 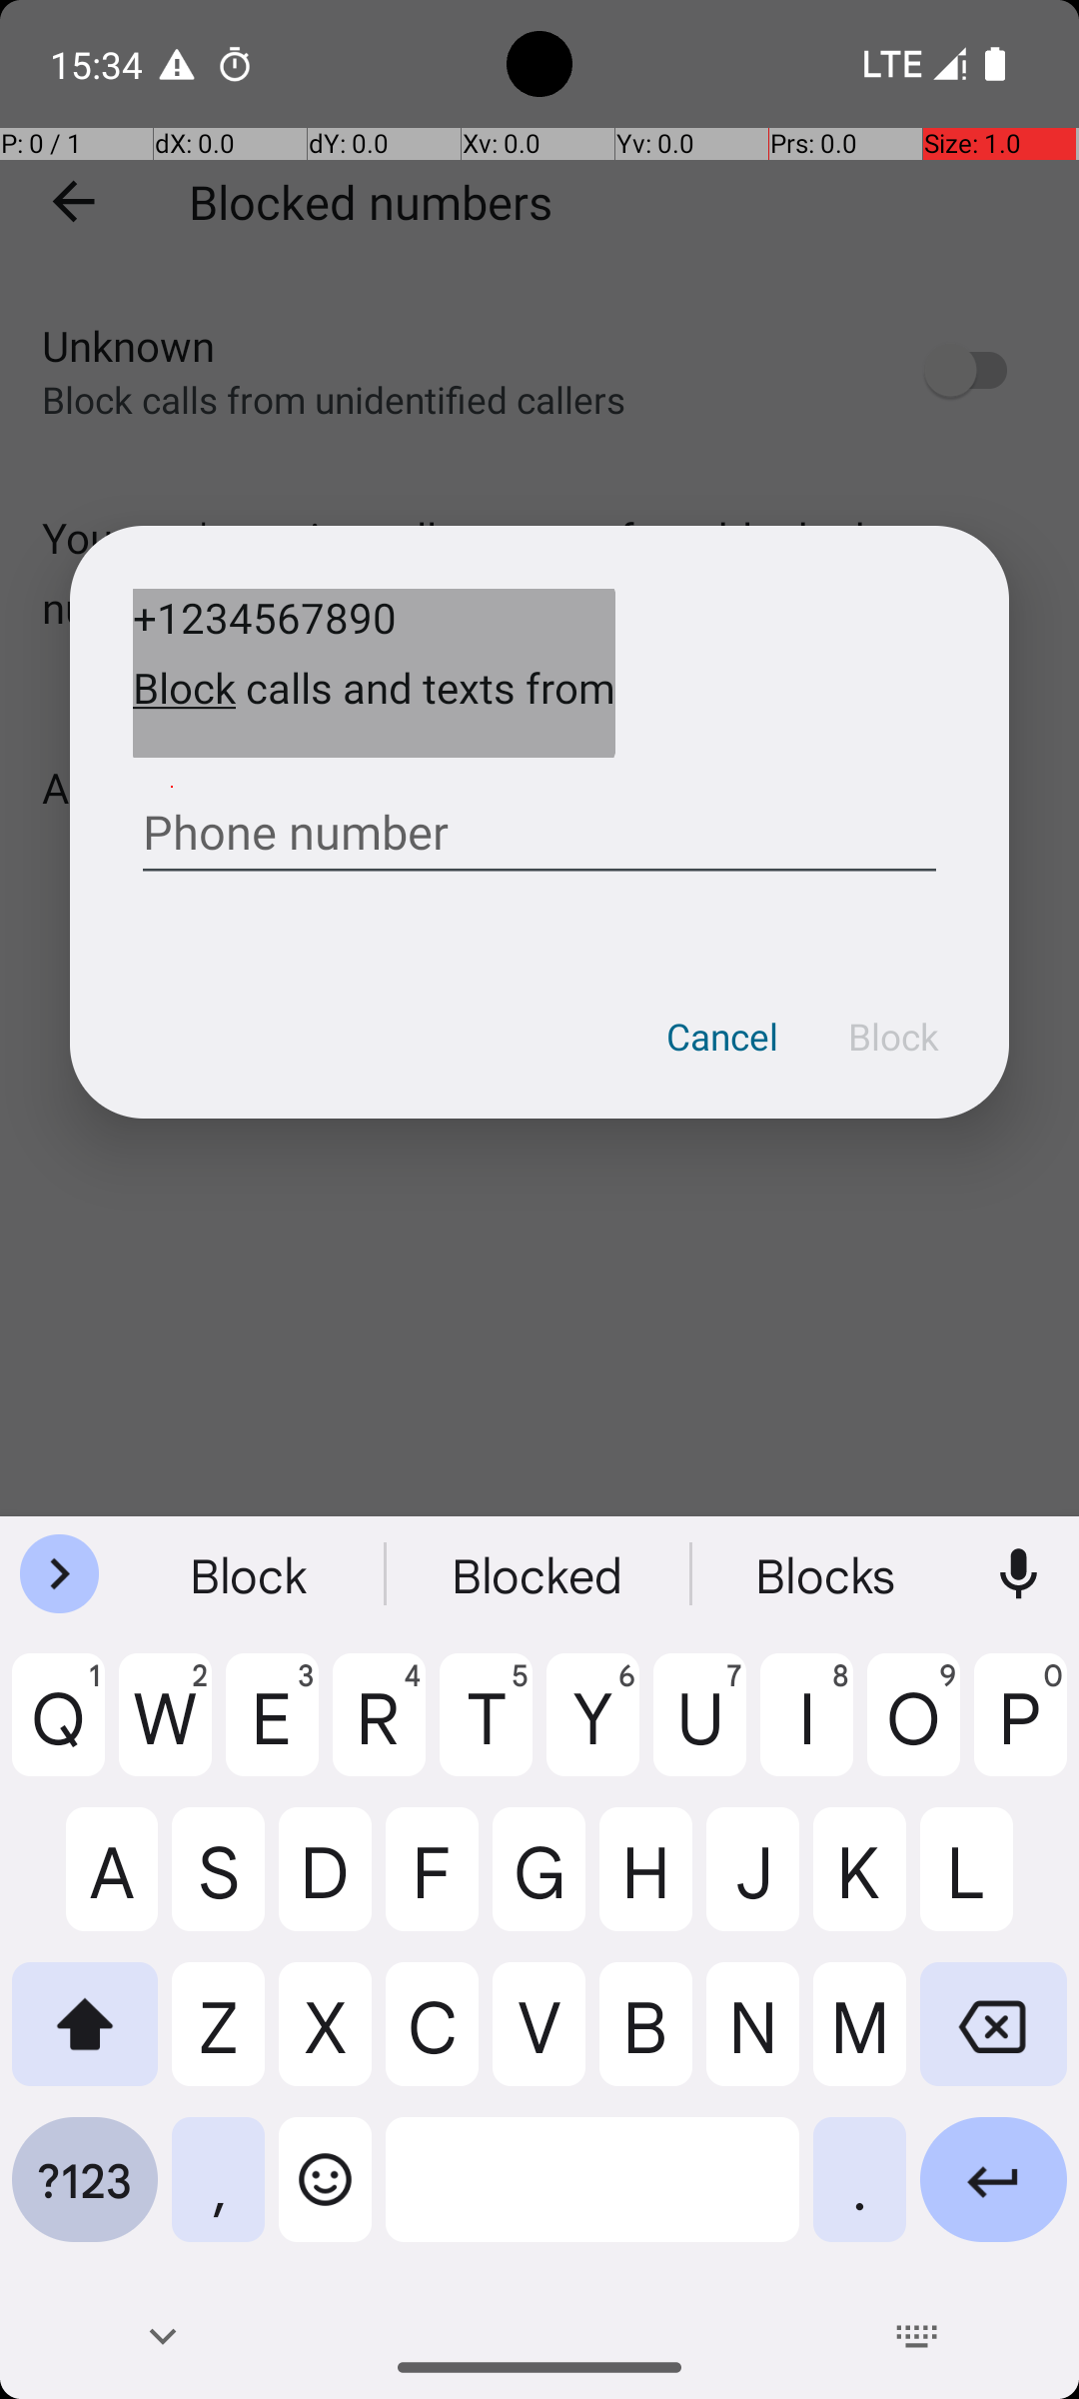 What do you see at coordinates (993, 2195) in the screenshot?
I see `Enter` at bounding box center [993, 2195].